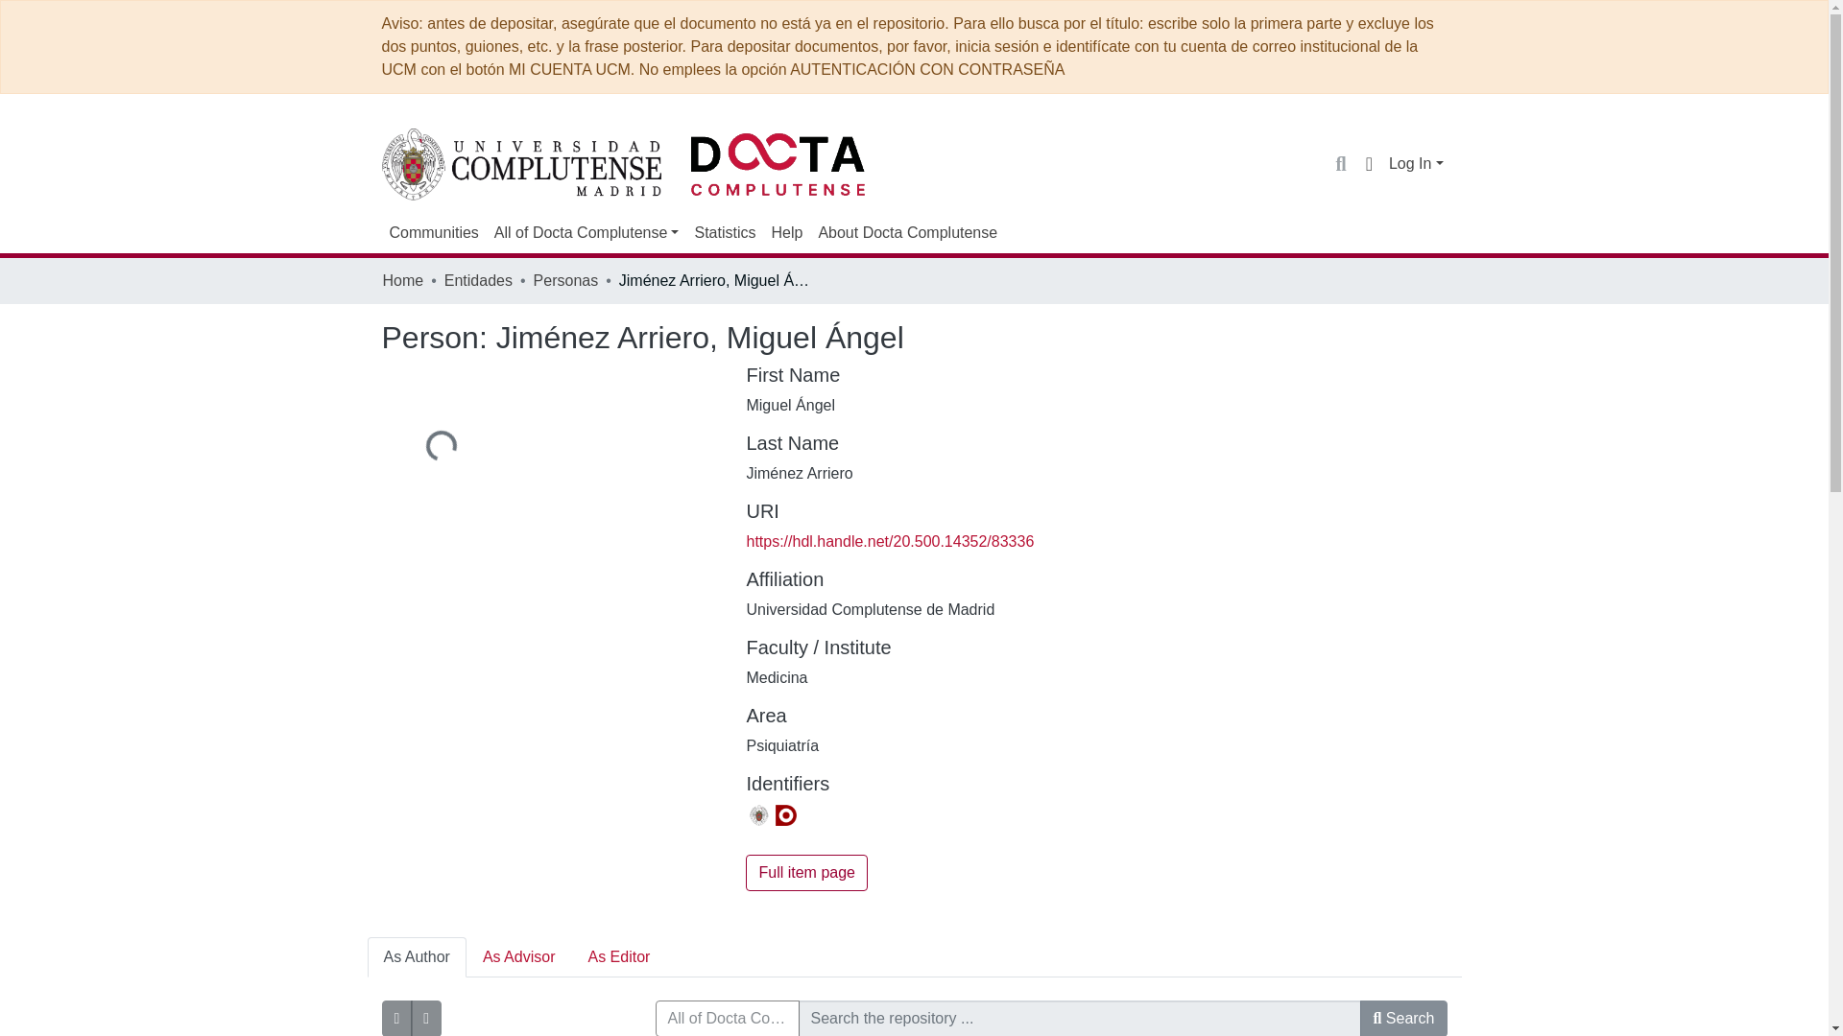 The height and width of the screenshot is (1036, 1843). What do you see at coordinates (402, 280) in the screenshot?
I see `Home` at bounding box center [402, 280].